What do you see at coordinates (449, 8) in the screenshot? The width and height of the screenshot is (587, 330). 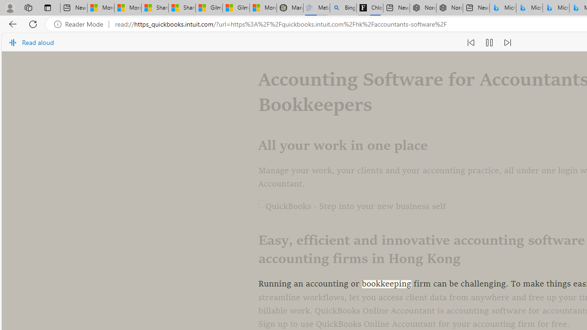 I see `Nordace - #1 Japanese Best-Seller - Siena Smart Backpack` at bounding box center [449, 8].